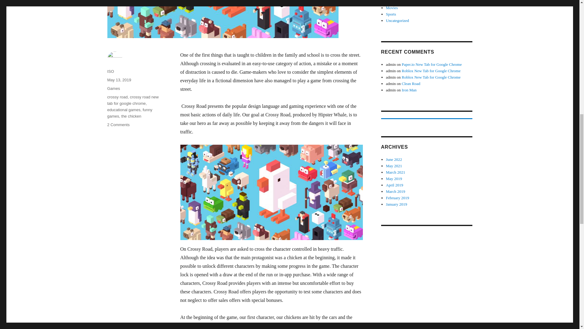  What do you see at coordinates (113, 88) in the screenshot?
I see `Games` at bounding box center [113, 88].